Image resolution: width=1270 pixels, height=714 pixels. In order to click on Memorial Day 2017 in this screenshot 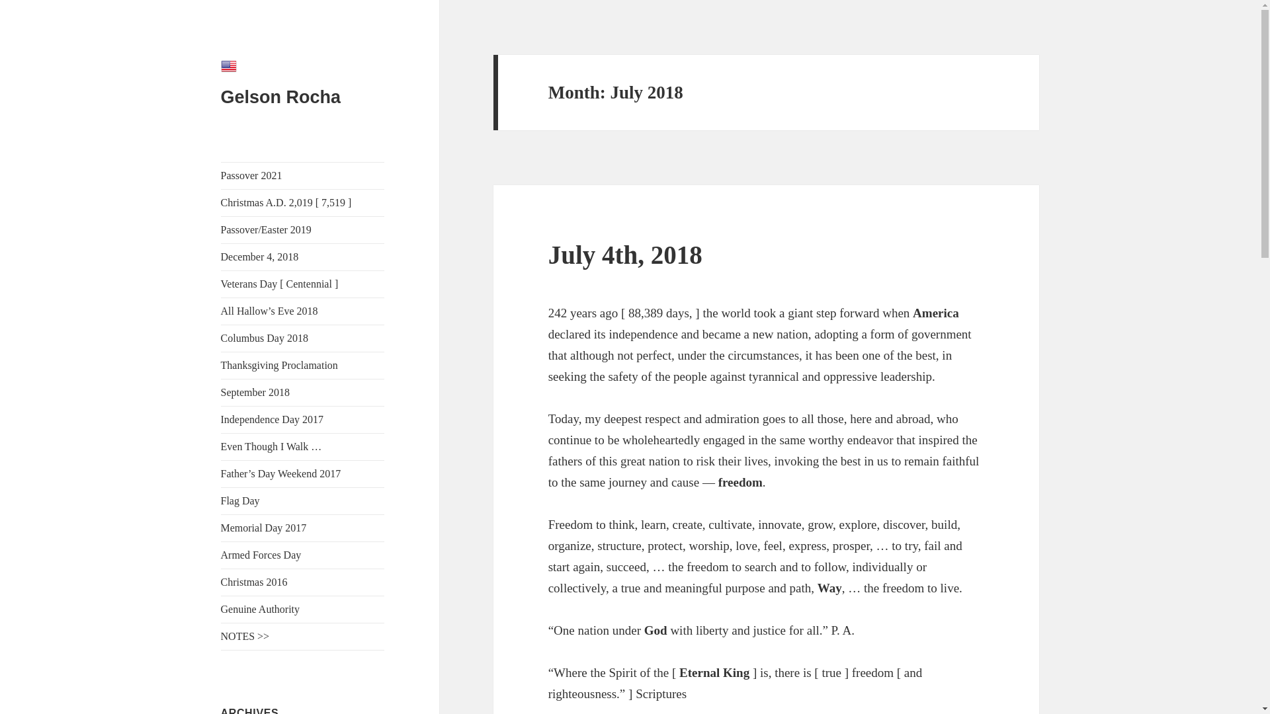, I will do `click(303, 528)`.